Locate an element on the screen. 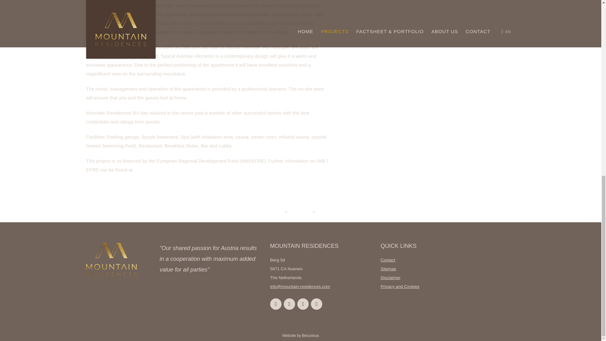 The image size is (606, 341). Privacy and Cookies is located at coordinates (400, 286).